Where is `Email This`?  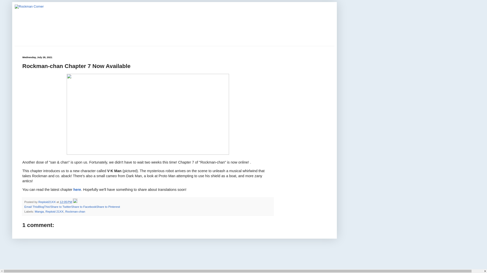
Email This is located at coordinates (31, 207).